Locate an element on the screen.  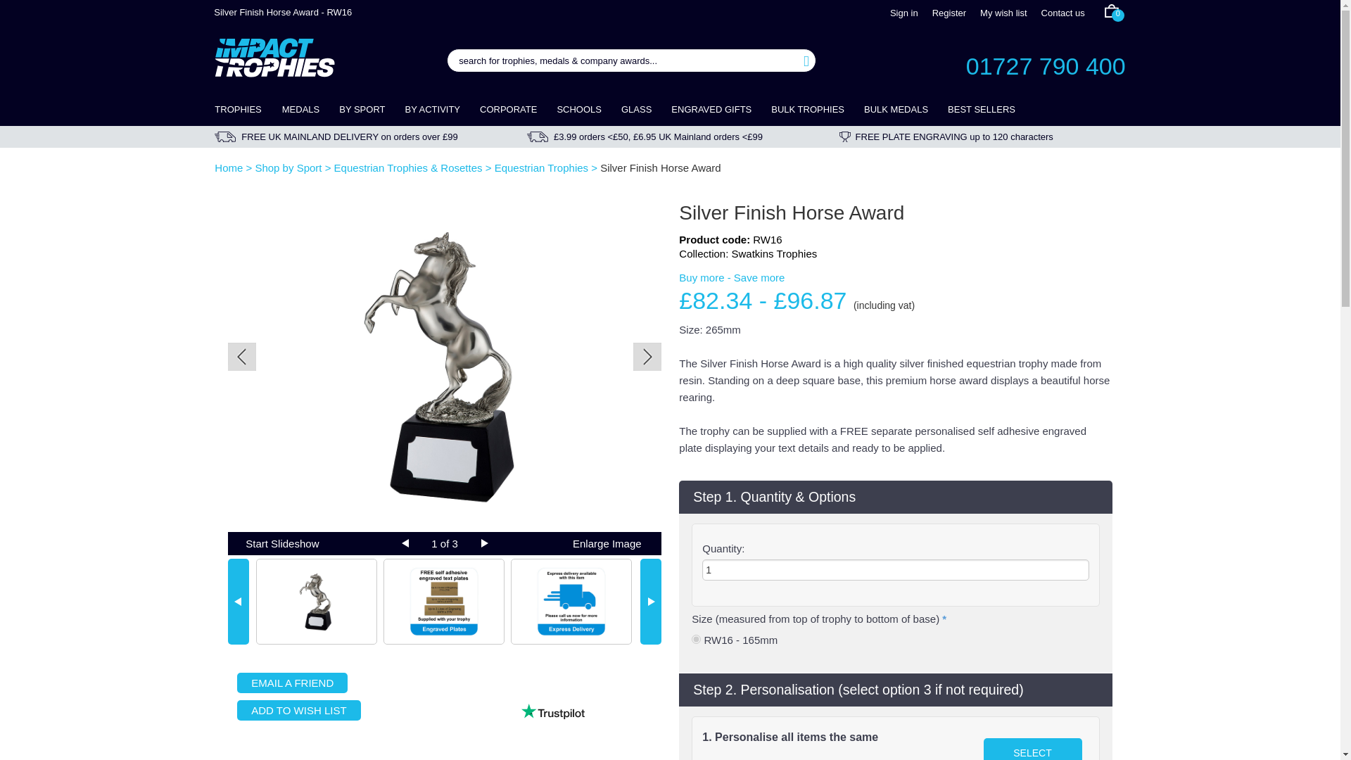
Contact us is located at coordinates (1063, 13).